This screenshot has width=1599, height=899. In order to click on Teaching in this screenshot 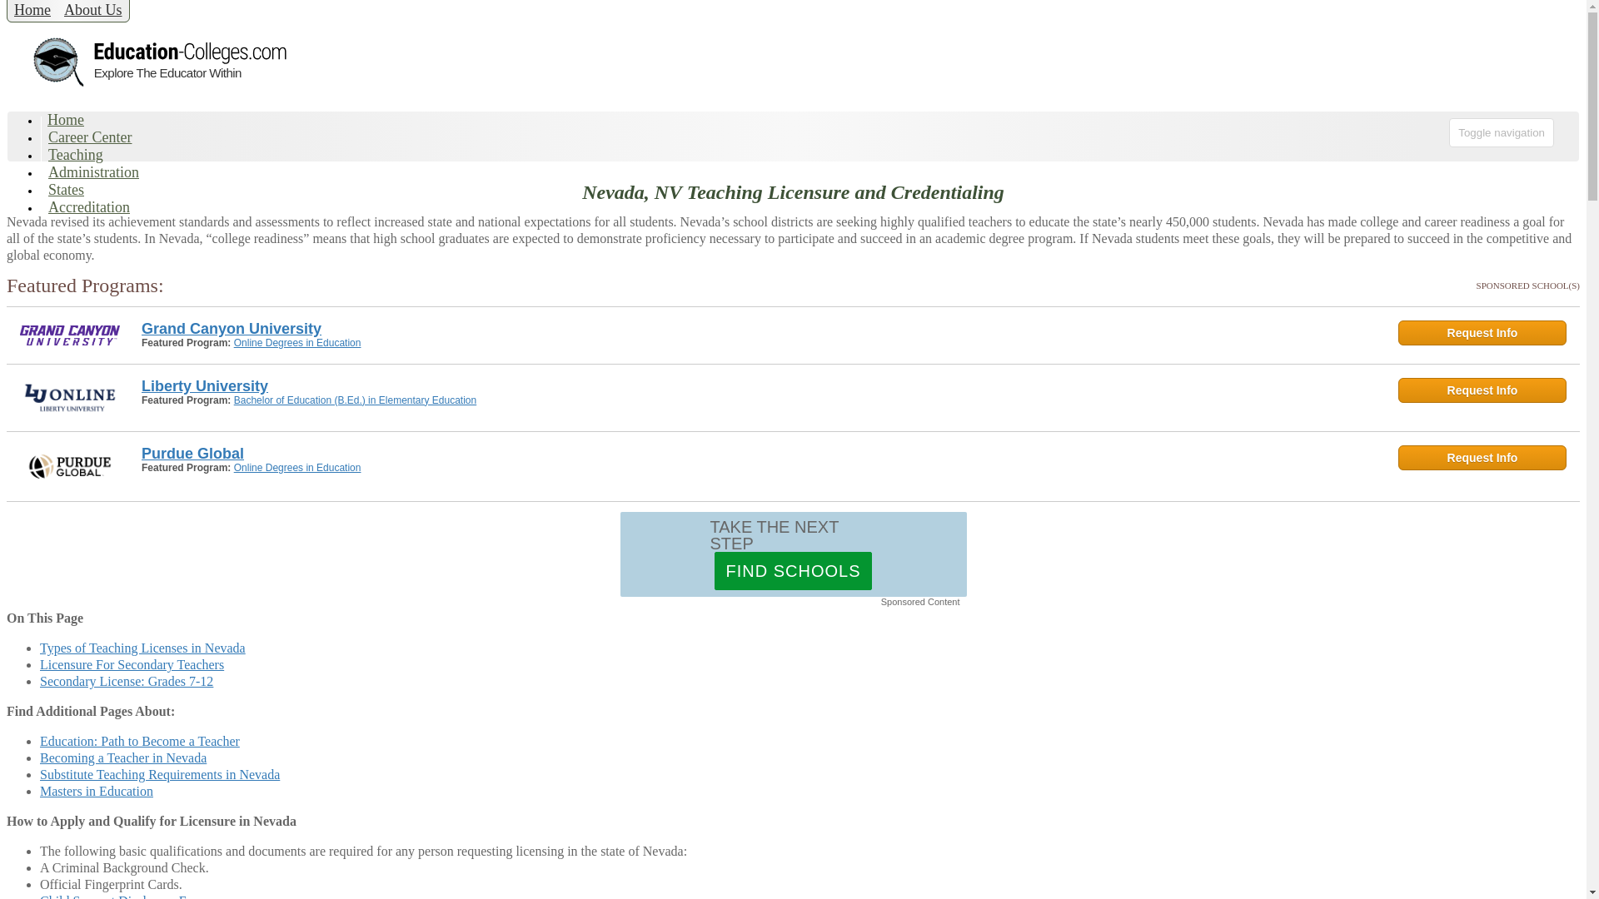, I will do `click(75, 154)`.